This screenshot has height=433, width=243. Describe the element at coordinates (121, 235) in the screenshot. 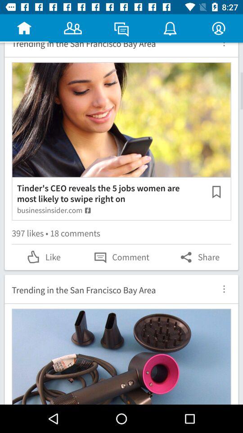

I see `flip until the 397 likes 18 icon` at that location.